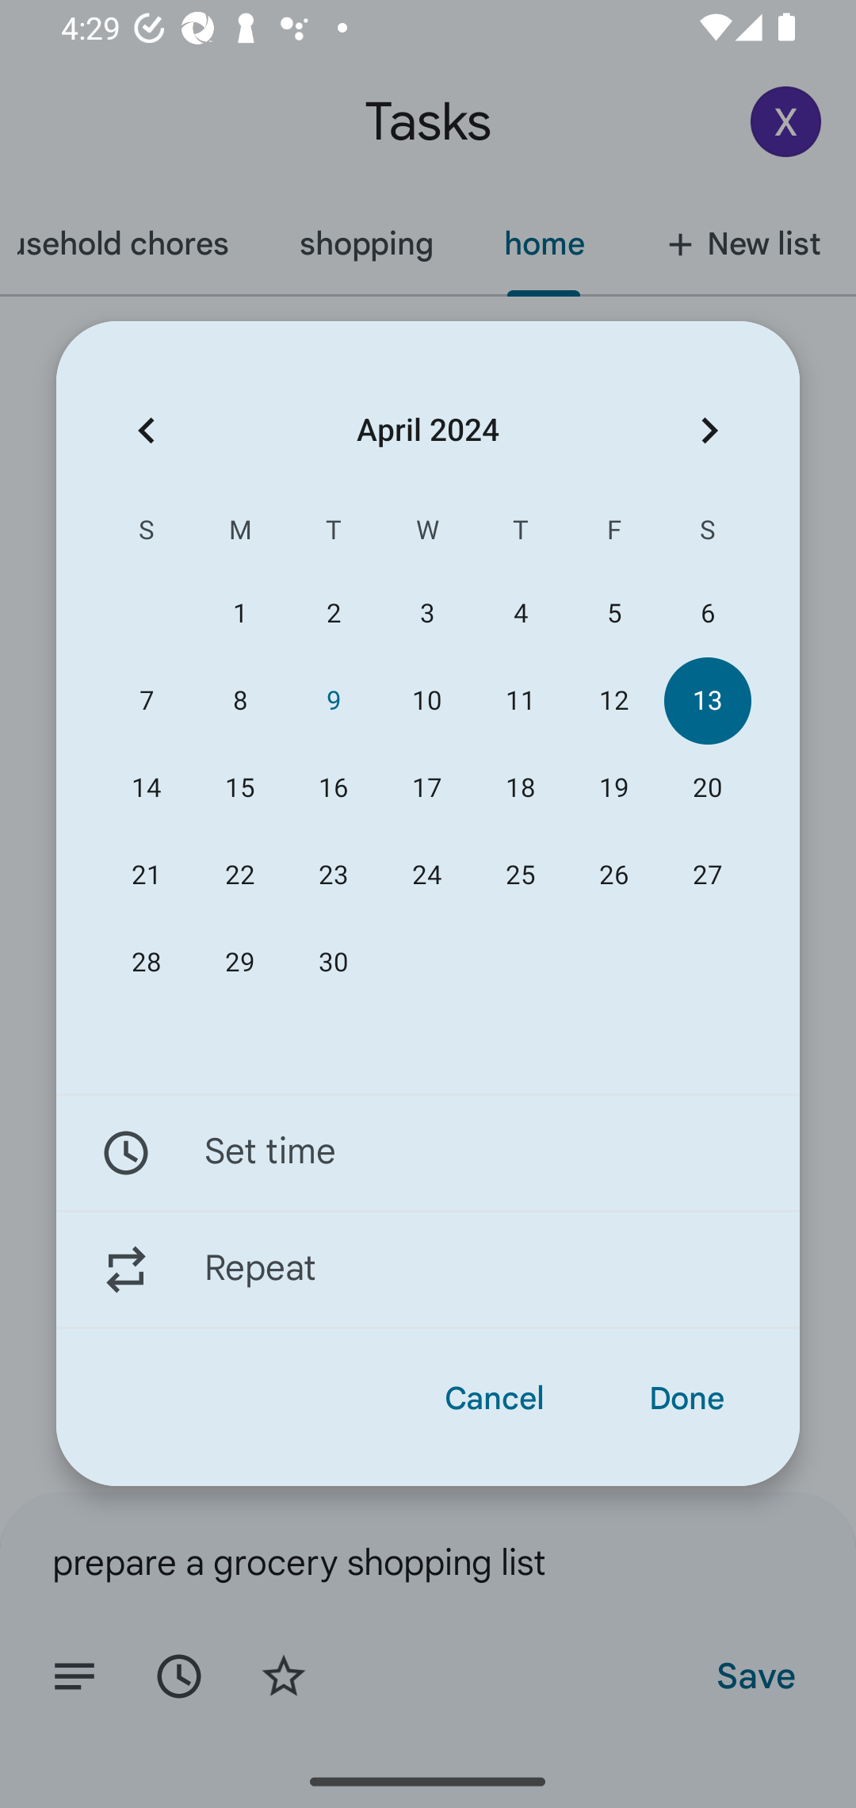 The height and width of the screenshot is (1808, 856). I want to click on Done, so click(686, 1399).